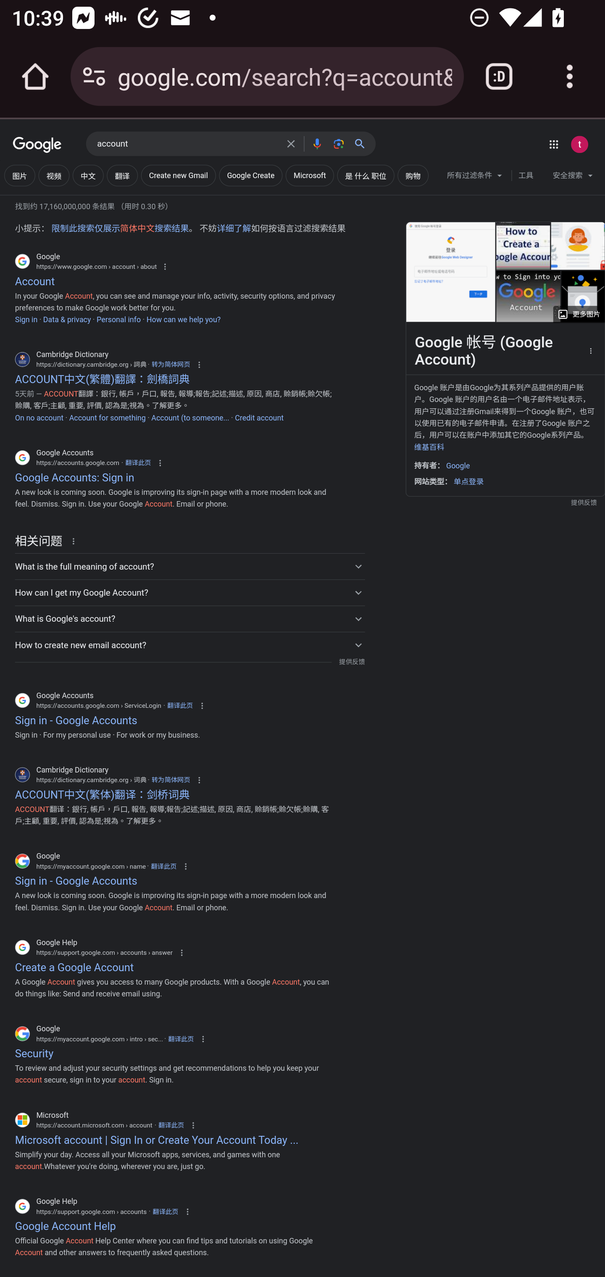 Image resolution: width=605 pixels, height=1277 pixels. Describe the element at coordinates (37, 145) in the screenshot. I see `Google` at that location.